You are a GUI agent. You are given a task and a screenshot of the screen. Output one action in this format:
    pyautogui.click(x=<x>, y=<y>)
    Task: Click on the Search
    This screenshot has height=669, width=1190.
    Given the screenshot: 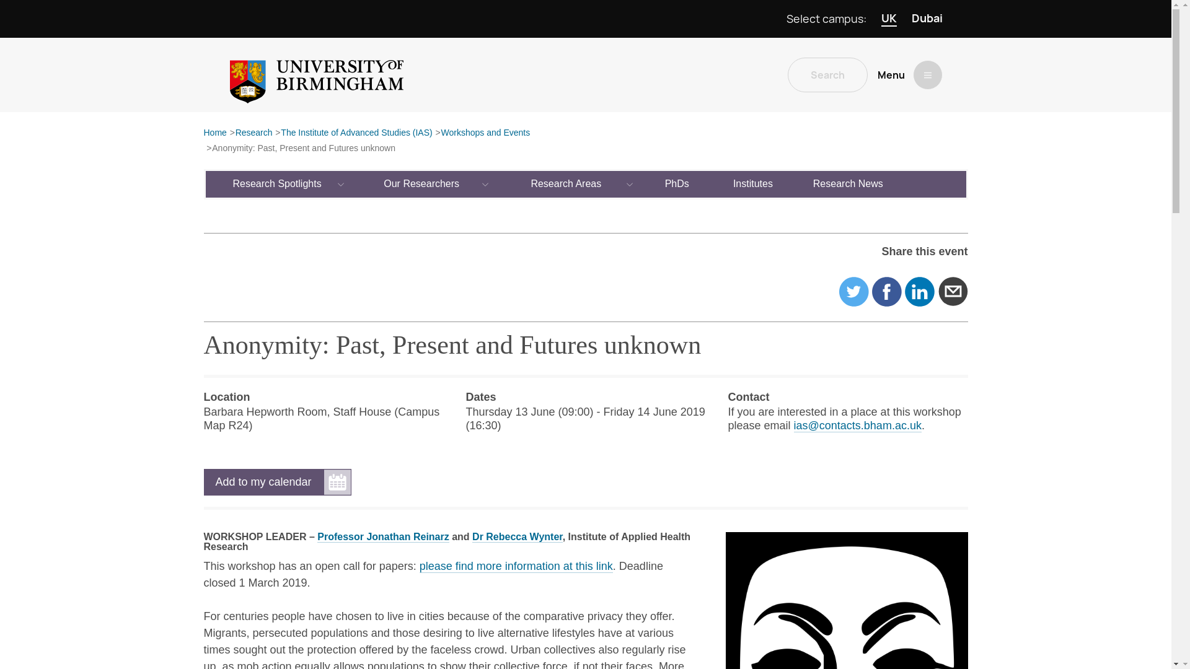 What is the action you would take?
    pyautogui.click(x=827, y=74)
    